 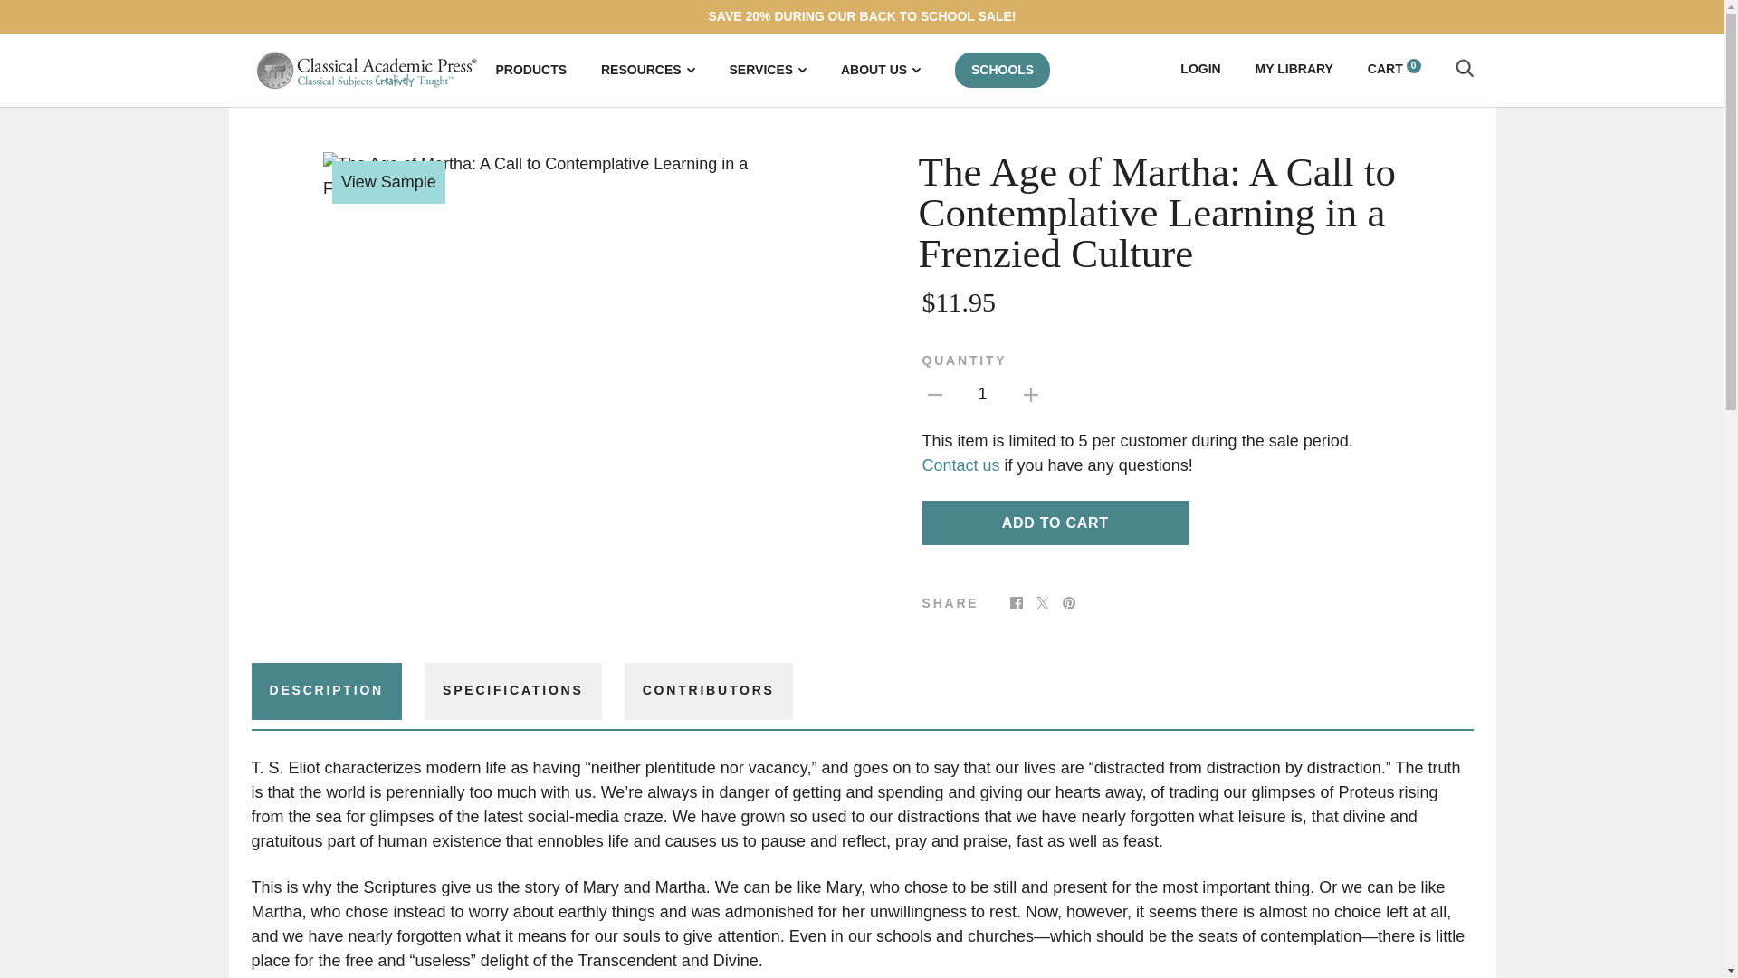 What do you see at coordinates (934, 393) in the screenshot?
I see `Decrease quantity by 1` at bounding box center [934, 393].